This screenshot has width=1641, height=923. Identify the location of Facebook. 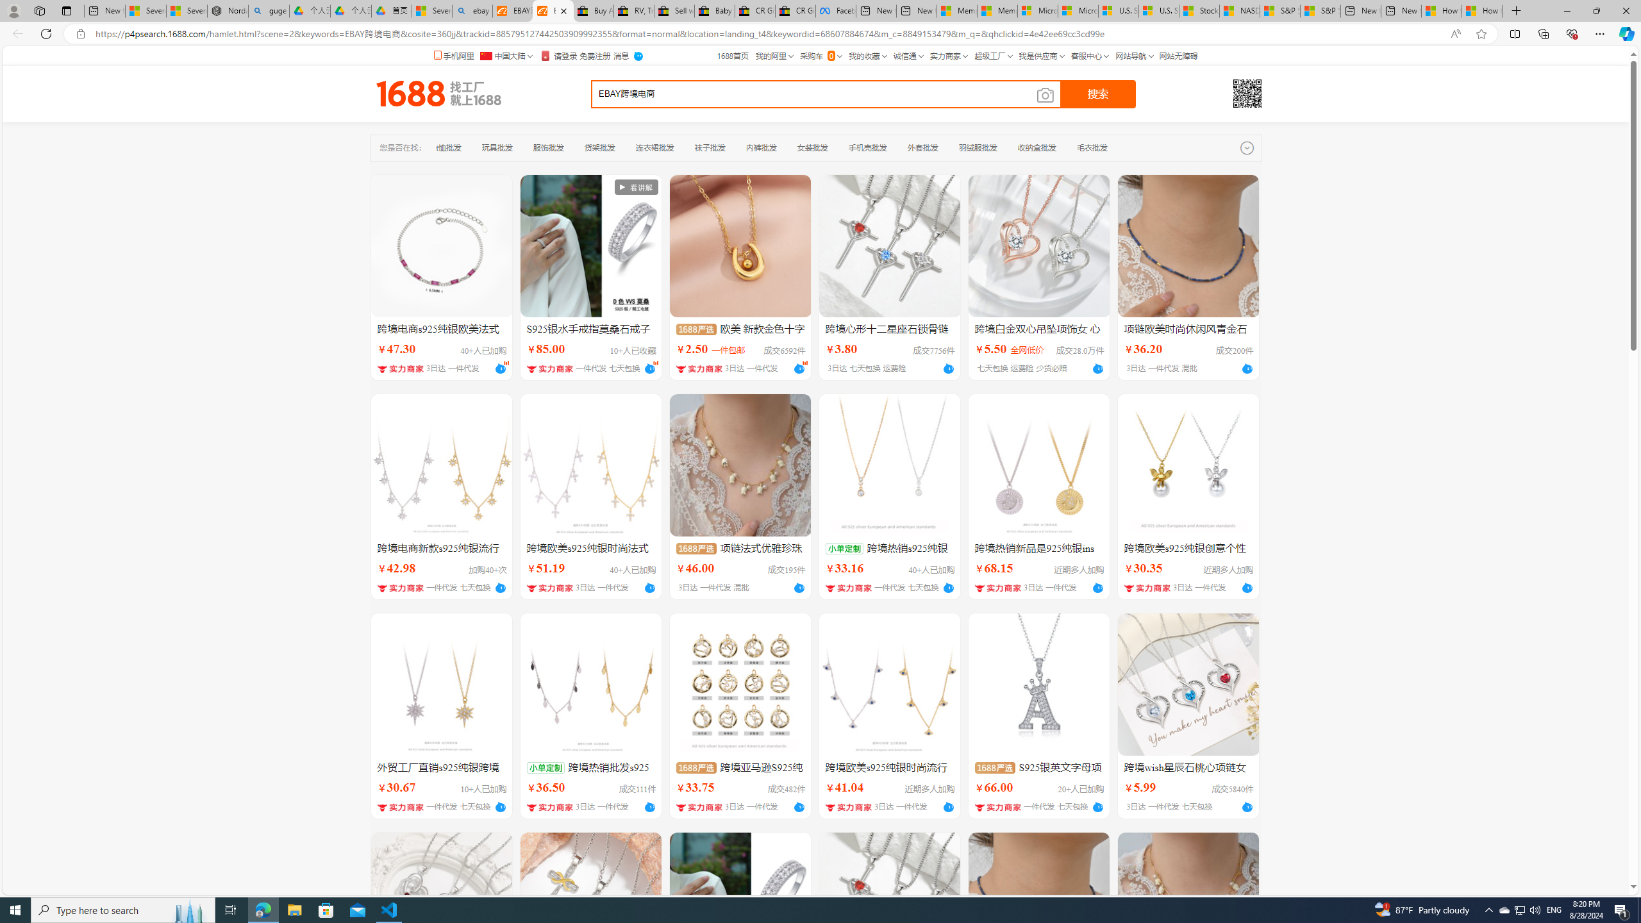
(836, 11).